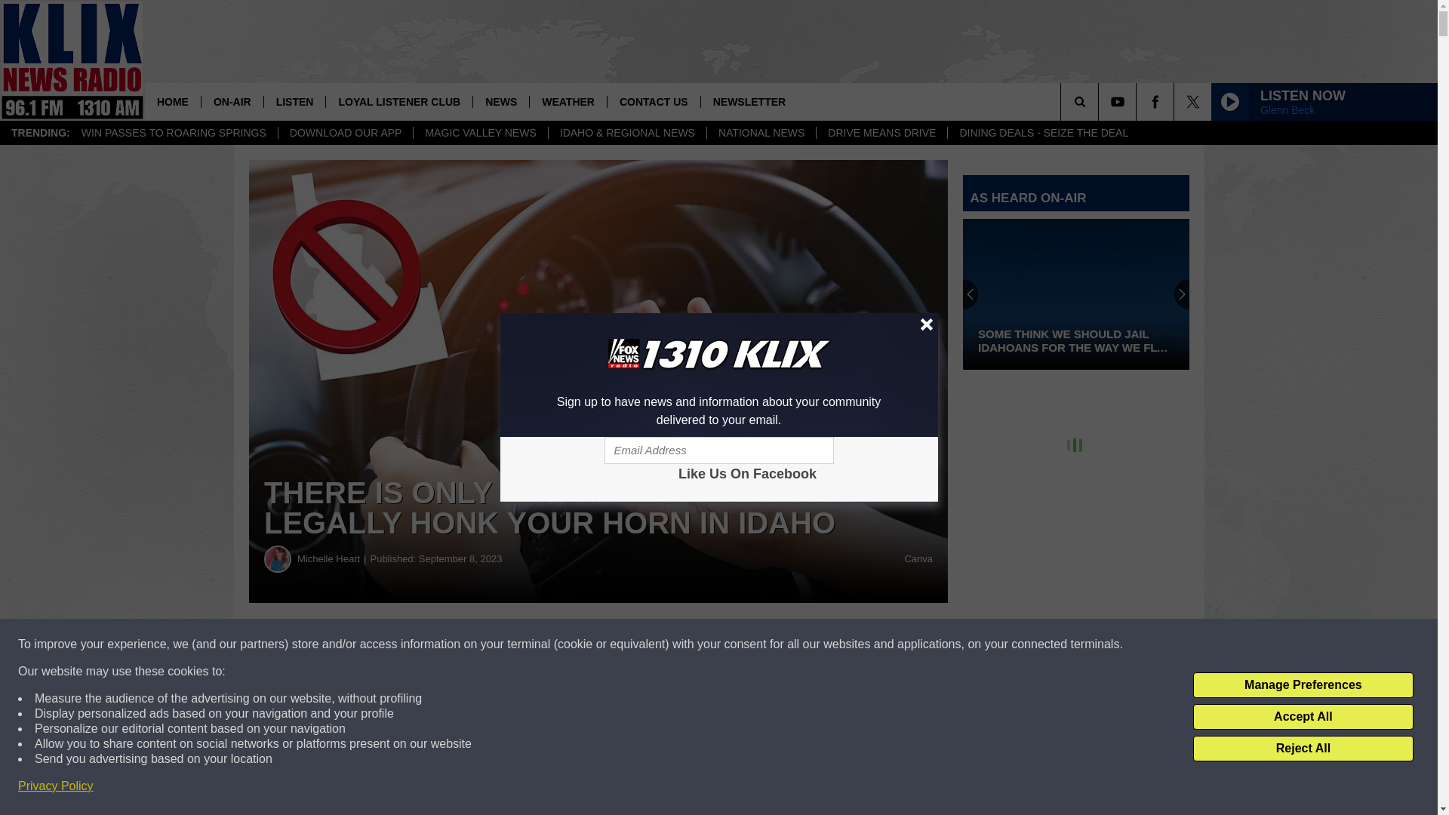 The width and height of the screenshot is (1449, 815). Describe the element at coordinates (1100, 101) in the screenshot. I see `SEARCH` at that location.